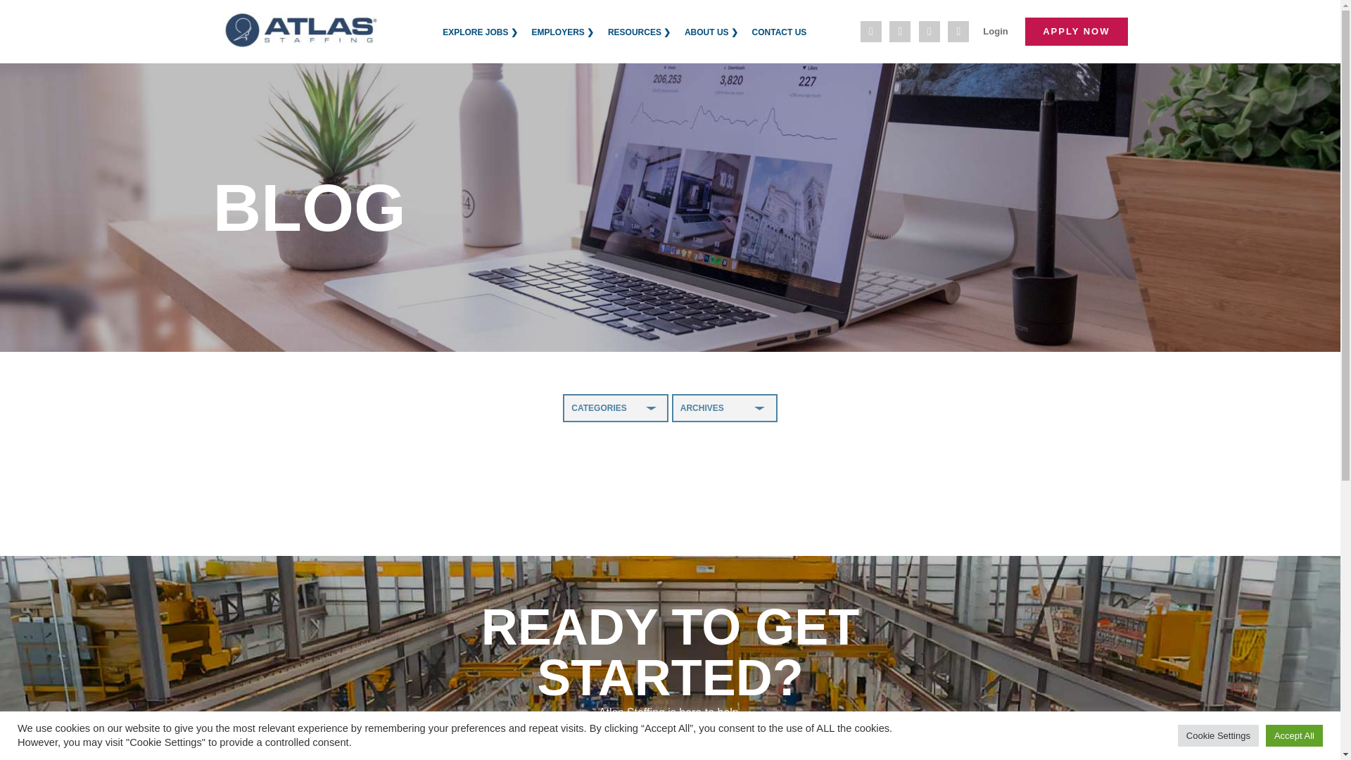 The height and width of the screenshot is (760, 1351). Describe the element at coordinates (480, 32) in the screenshot. I see `EXPLORE JOBS` at that location.